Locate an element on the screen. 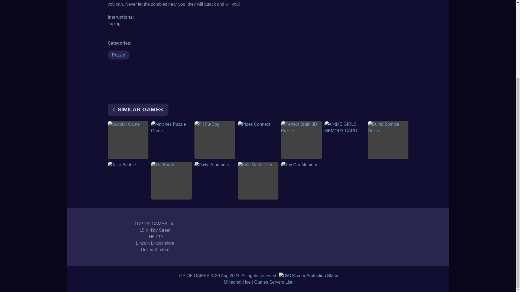  DMCA.com Protection Status is located at coordinates (309, 276).